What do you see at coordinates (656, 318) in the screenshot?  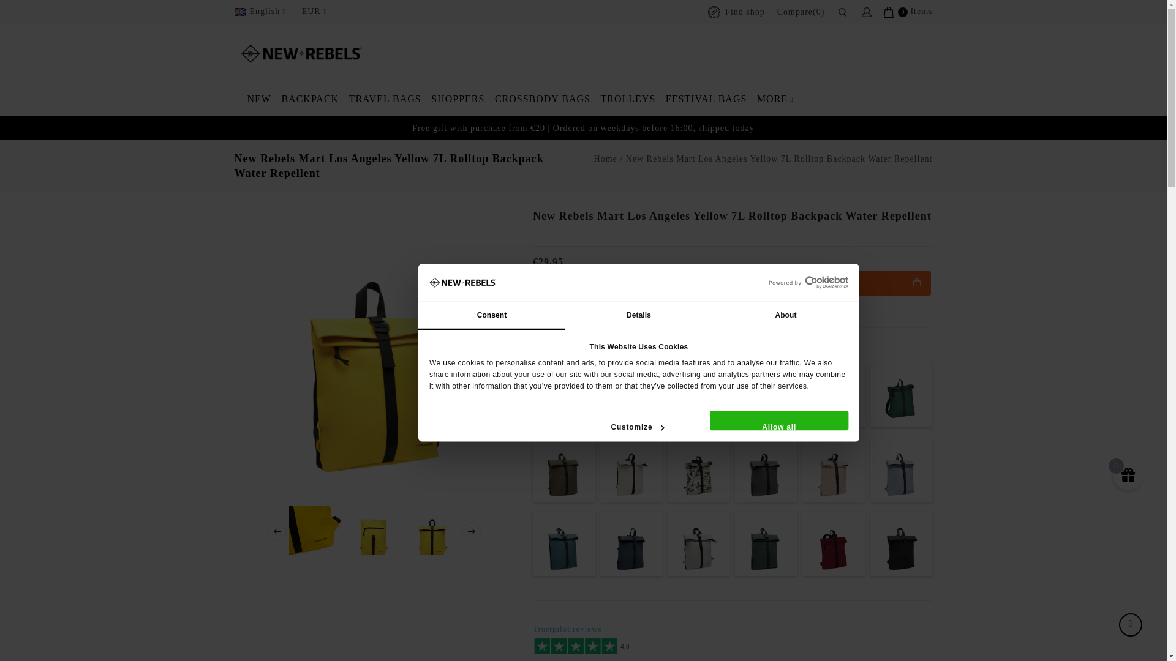 I see `Details` at bounding box center [656, 318].